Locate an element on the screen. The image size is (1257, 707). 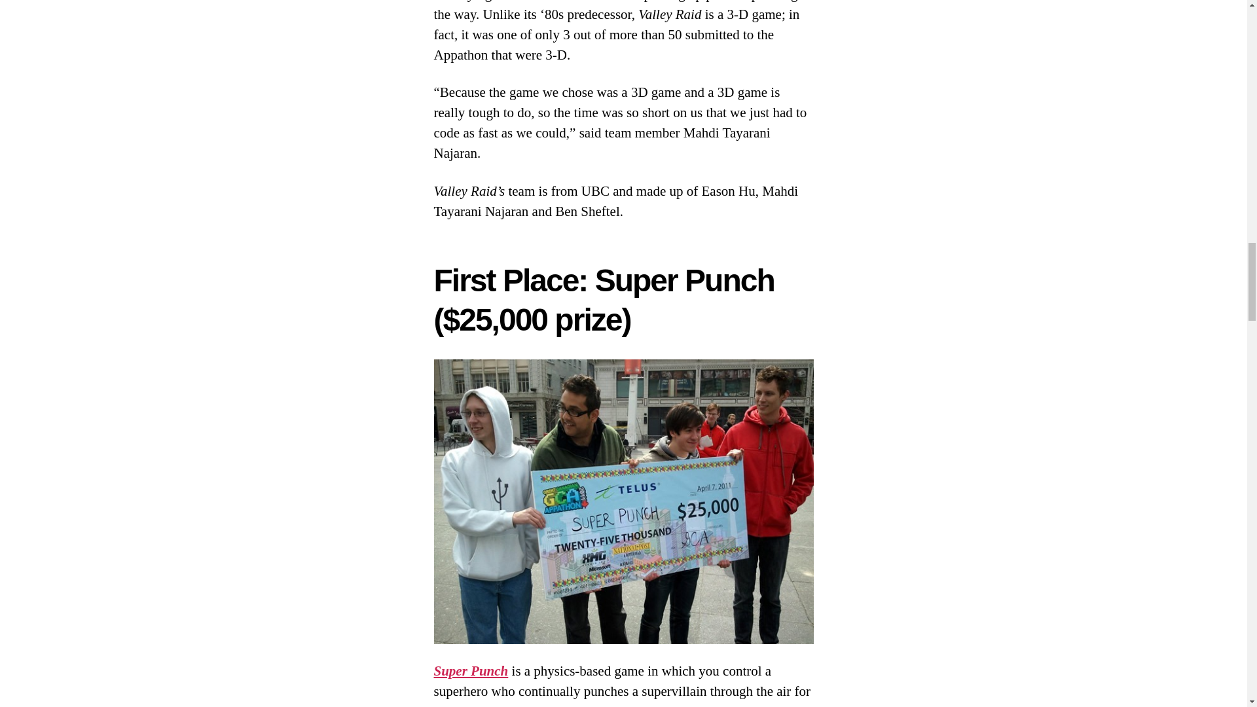
Super Punch is located at coordinates (470, 670).